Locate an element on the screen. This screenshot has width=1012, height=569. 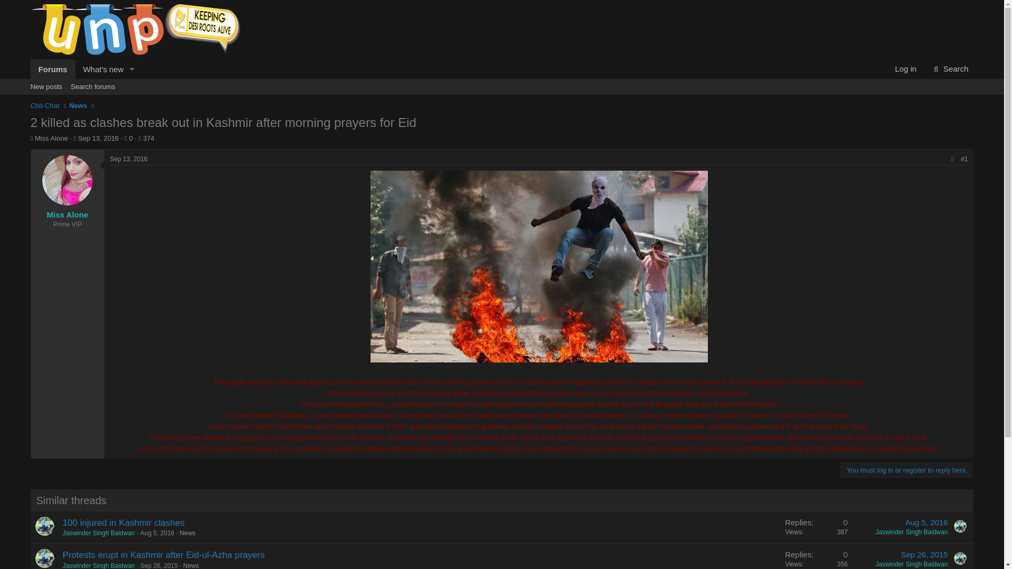
Sep 13, 2016 at 1:15 PM is located at coordinates (98, 138).